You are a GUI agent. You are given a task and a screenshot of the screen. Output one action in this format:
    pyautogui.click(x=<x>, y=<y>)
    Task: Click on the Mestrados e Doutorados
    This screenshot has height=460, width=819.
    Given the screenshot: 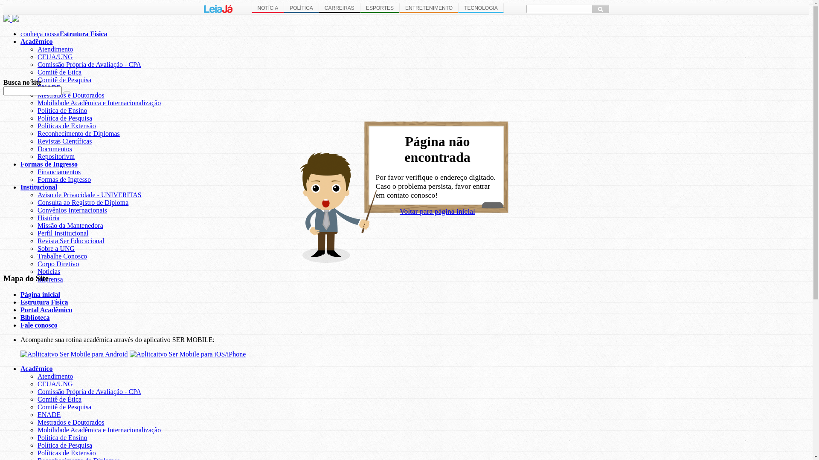 What is the action you would take?
    pyautogui.click(x=71, y=95)
    